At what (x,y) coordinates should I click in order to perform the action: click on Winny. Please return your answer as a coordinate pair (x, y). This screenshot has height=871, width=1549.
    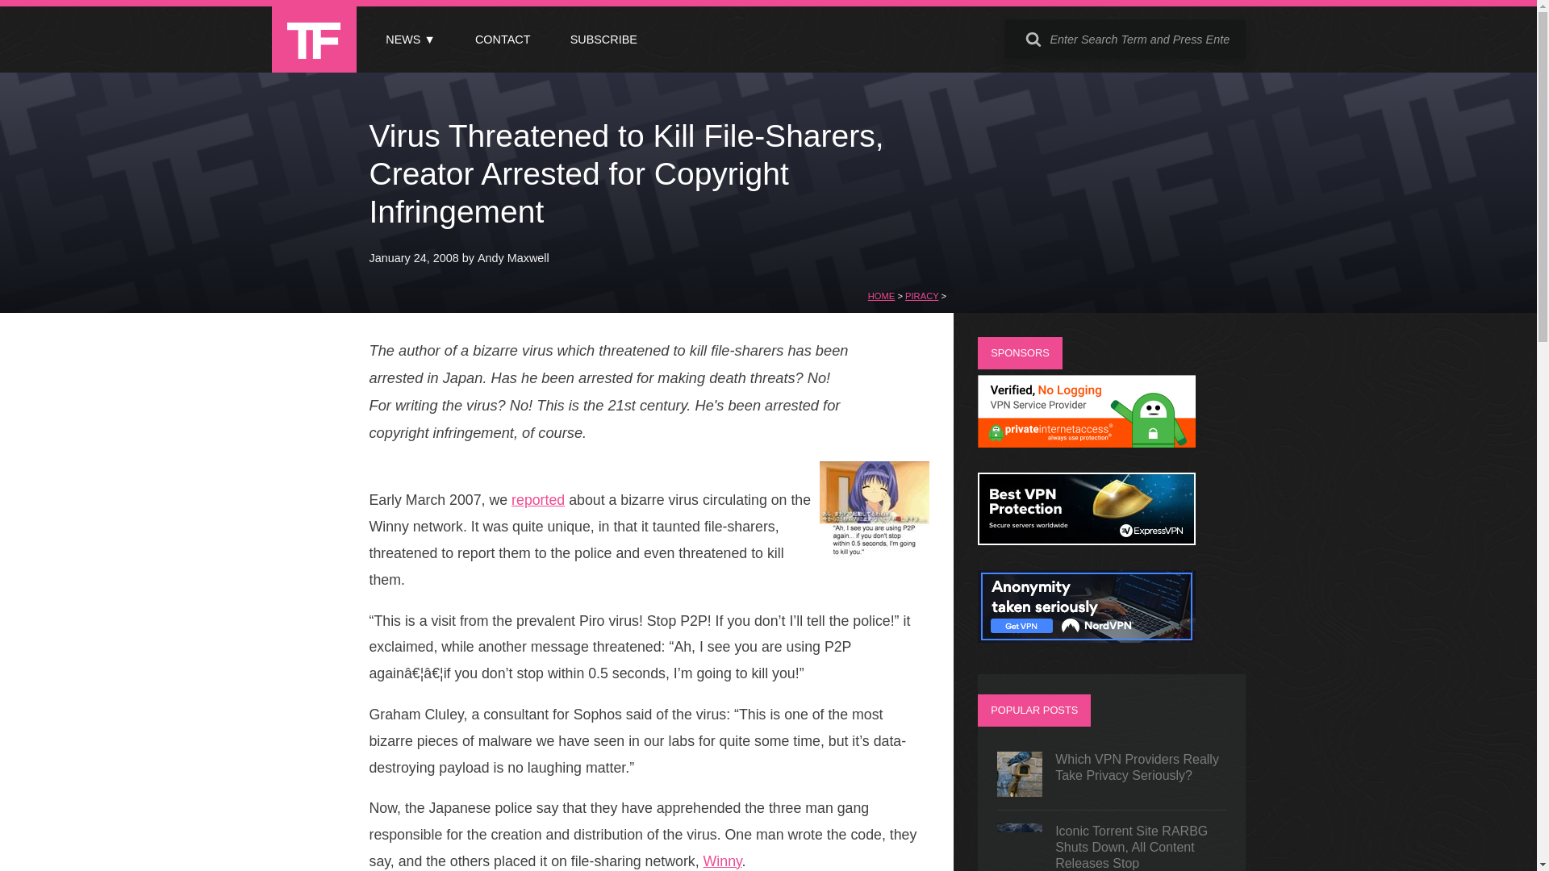
    Looking at the image, I should click on (722, 861).